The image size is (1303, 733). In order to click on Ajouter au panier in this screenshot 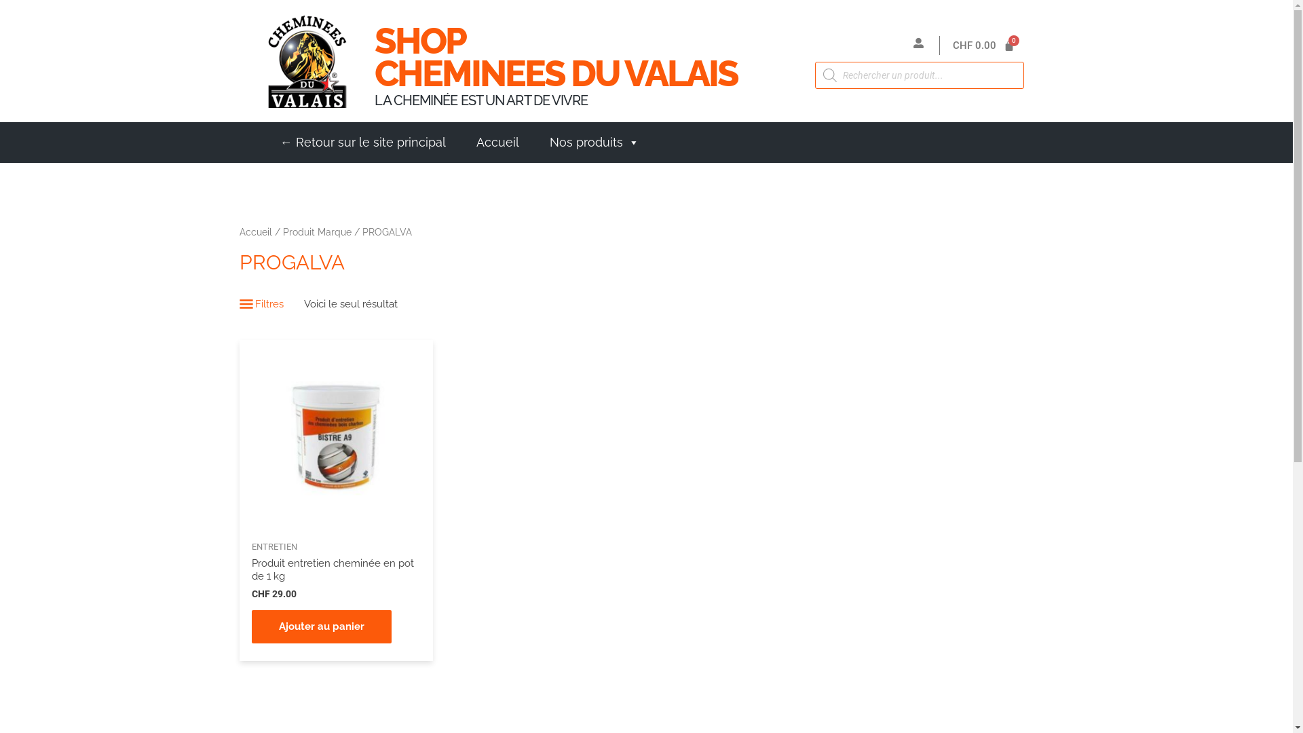, I will do `click(321, 627)`.